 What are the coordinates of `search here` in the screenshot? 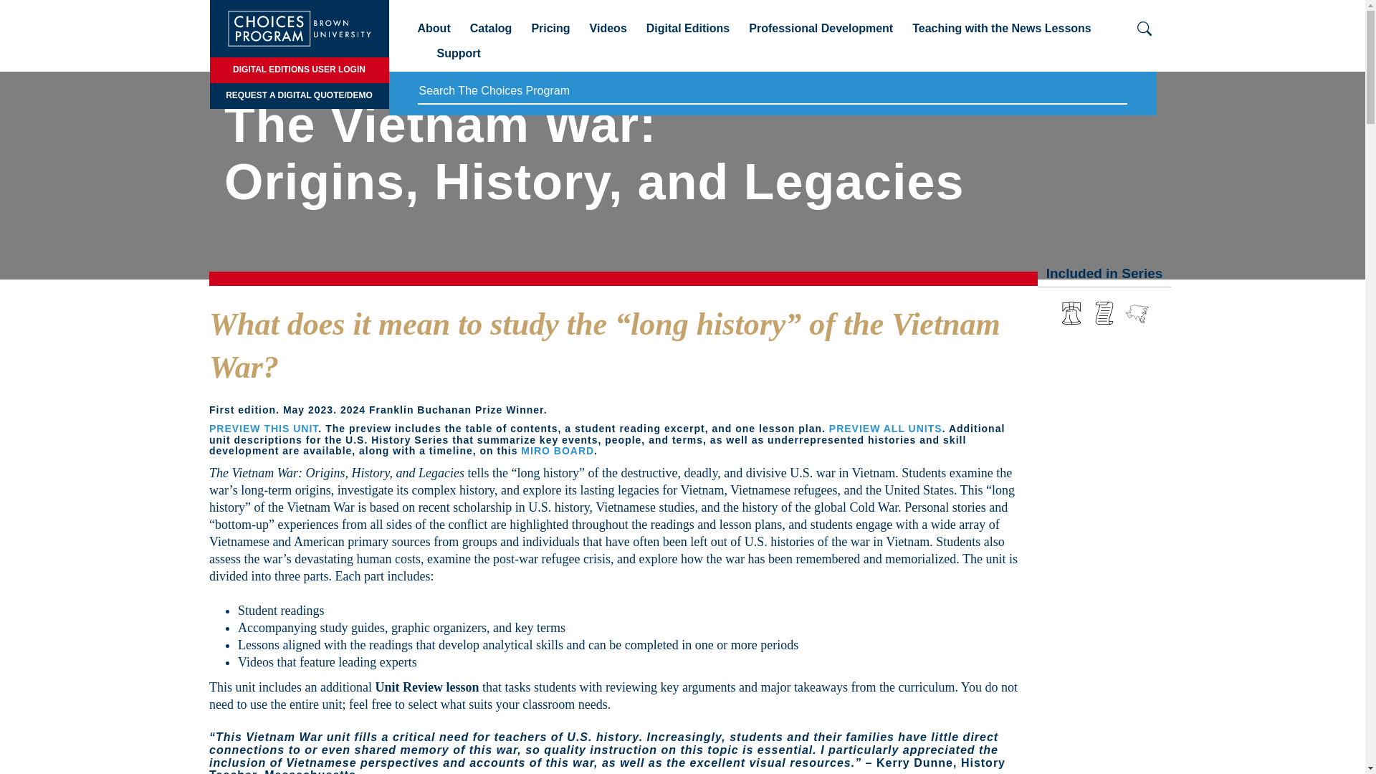 It's located at (771, 92).